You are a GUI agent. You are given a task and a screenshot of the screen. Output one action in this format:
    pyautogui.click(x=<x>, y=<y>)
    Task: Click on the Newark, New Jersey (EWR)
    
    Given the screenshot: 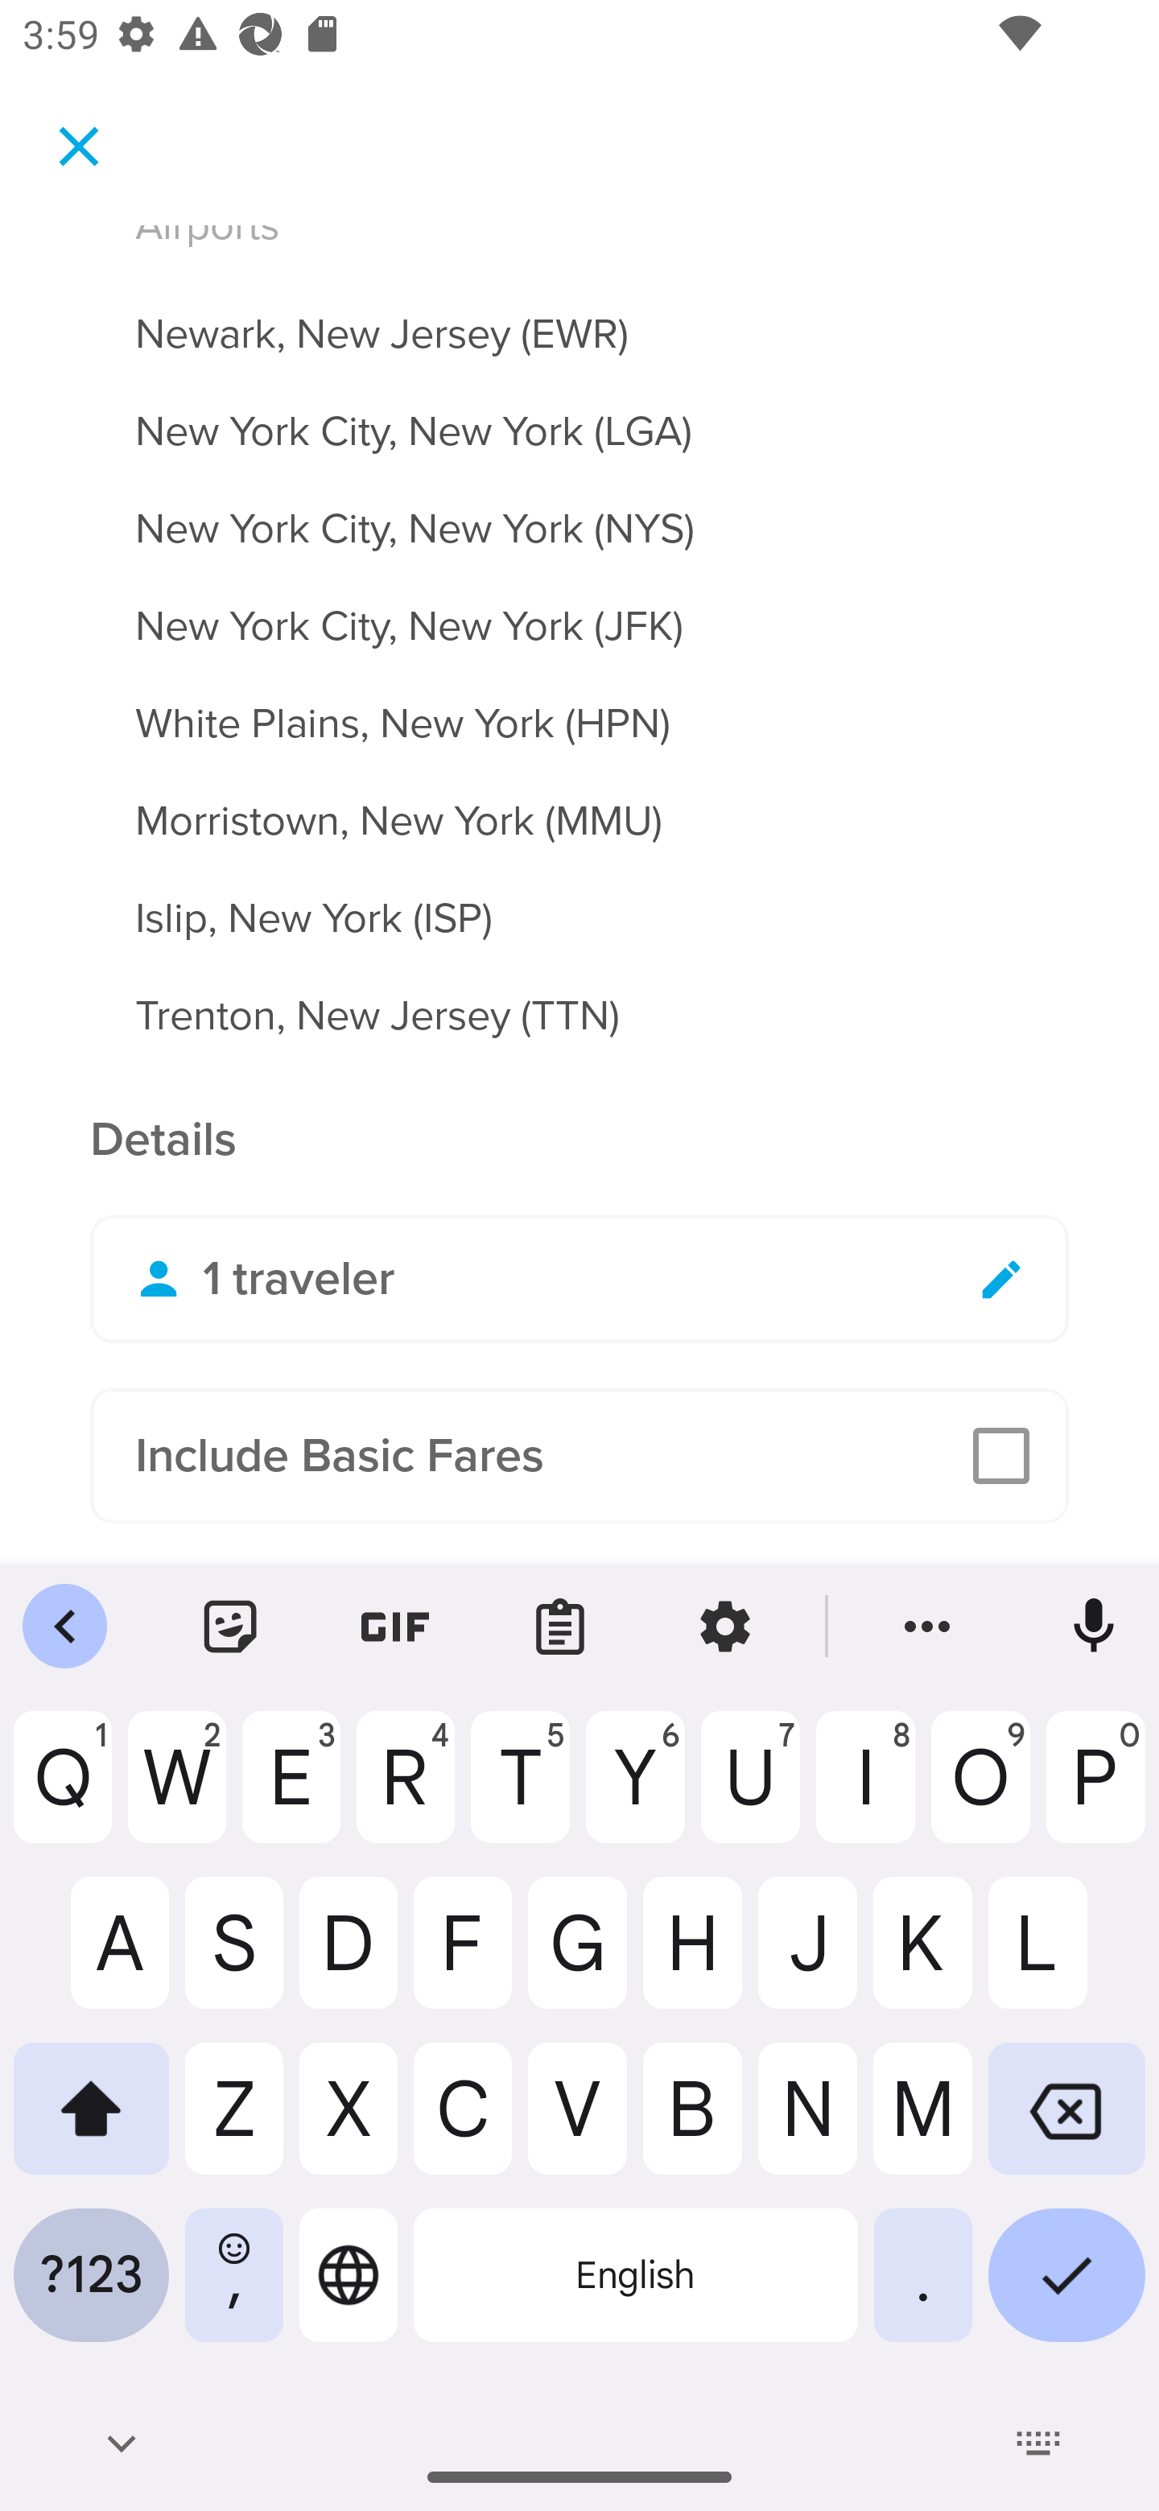 What is the action you would take?
    pyautogui.click(x=579, y=315)
    